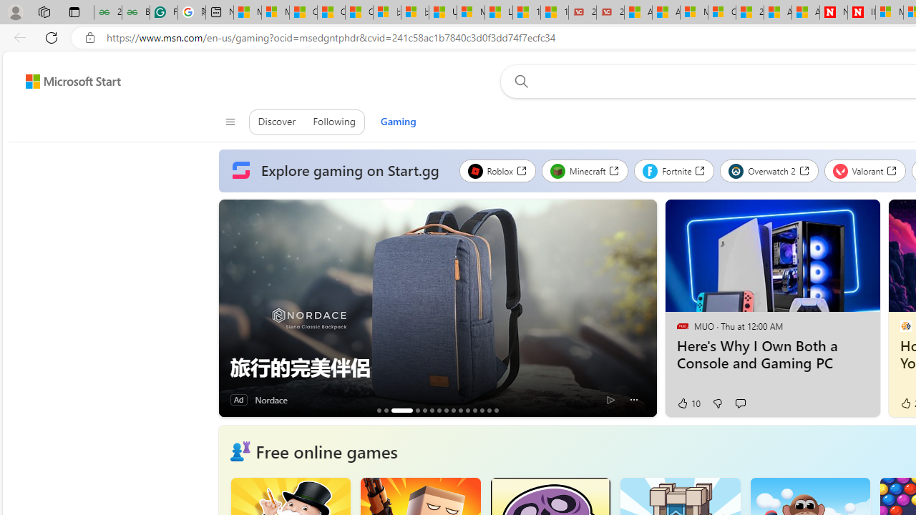 This screenshot has width=916, height=515. What do you see at coordinates (498, 13) in the screenshot?
I see `Lifestyle - MSN` at bounding box center [498, 13].